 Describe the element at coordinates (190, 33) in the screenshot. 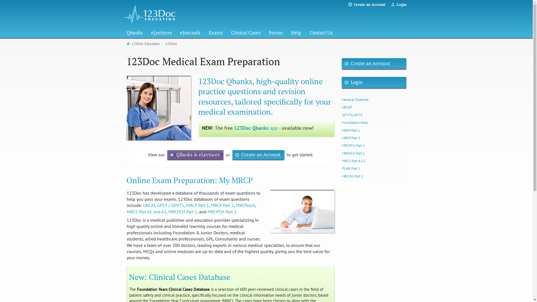

I see `eJournals` at that location.